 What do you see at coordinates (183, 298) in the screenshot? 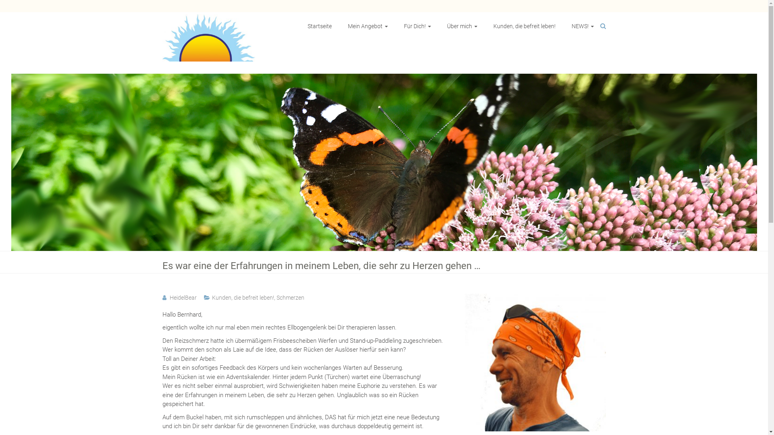
I see `HeidelBear` at bounding box center [183, 298].